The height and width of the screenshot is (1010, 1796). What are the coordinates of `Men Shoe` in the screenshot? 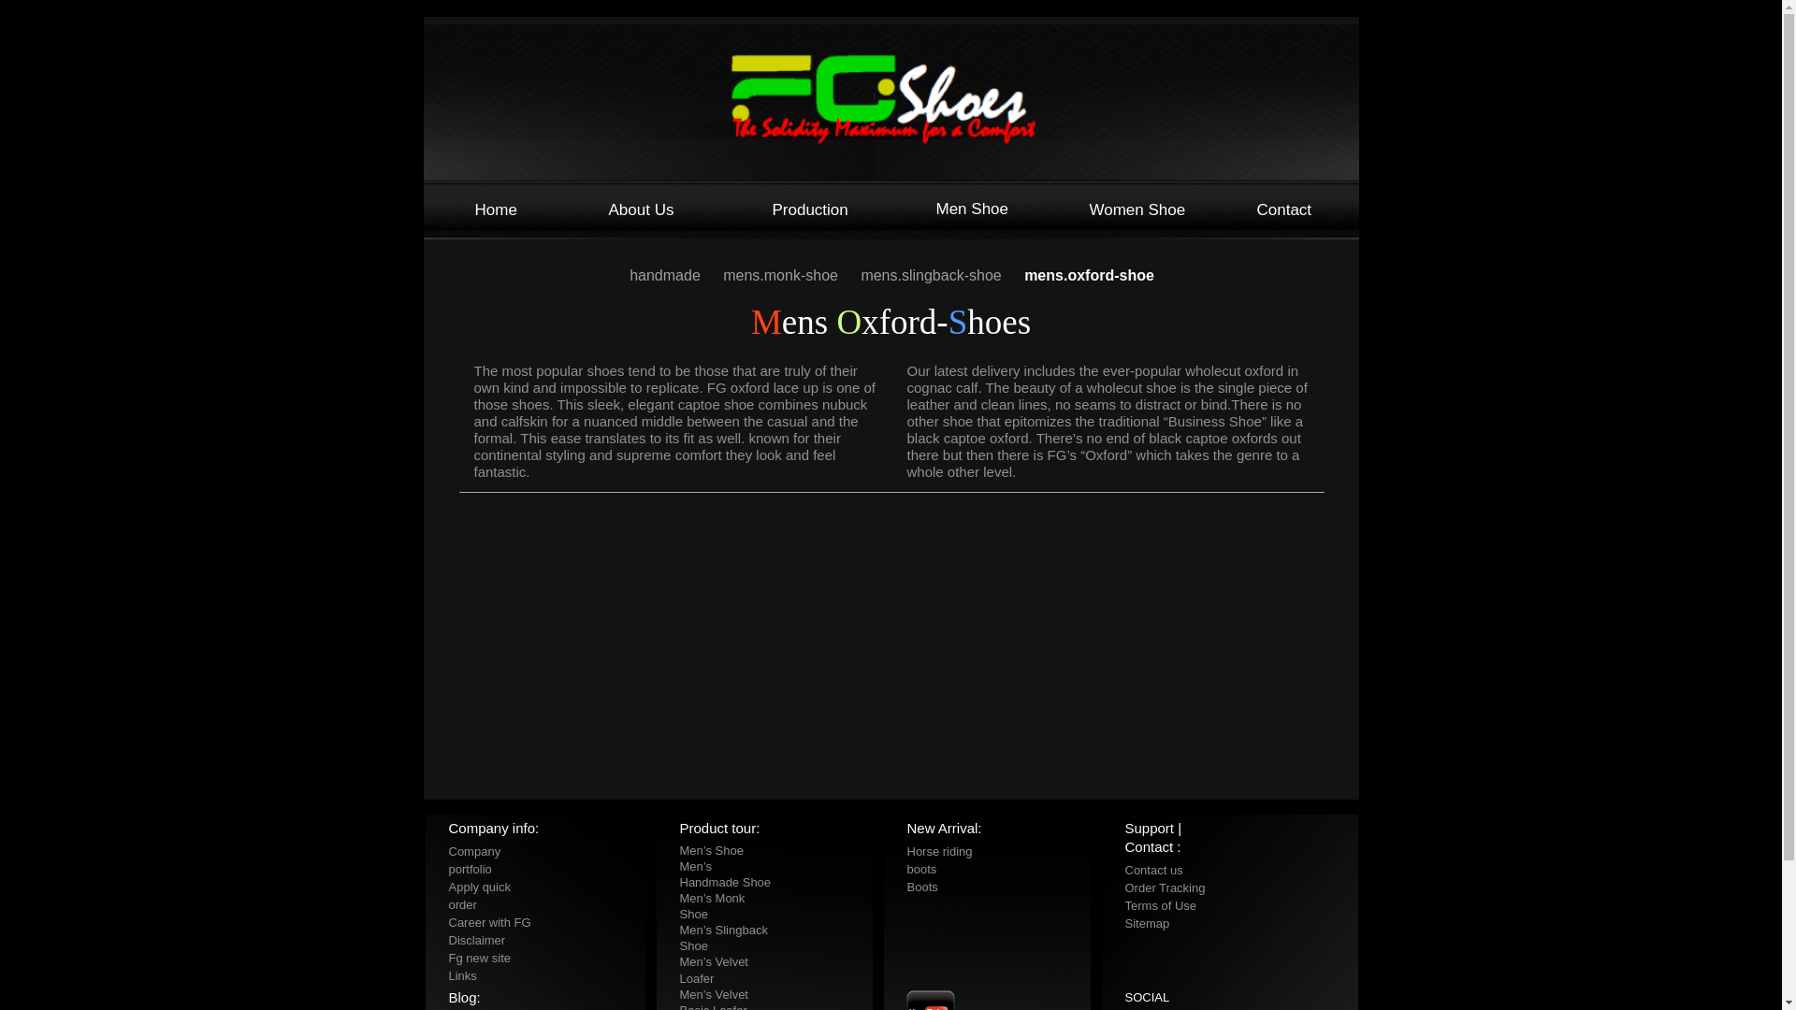 It's located at (971, 209).